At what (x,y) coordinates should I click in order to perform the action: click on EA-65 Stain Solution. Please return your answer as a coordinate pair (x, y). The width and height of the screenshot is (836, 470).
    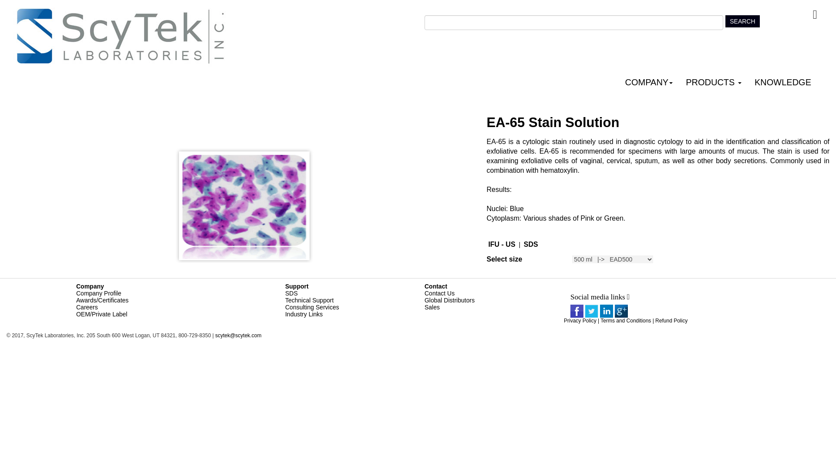
    Looking at the image, I should click on (246, 205).